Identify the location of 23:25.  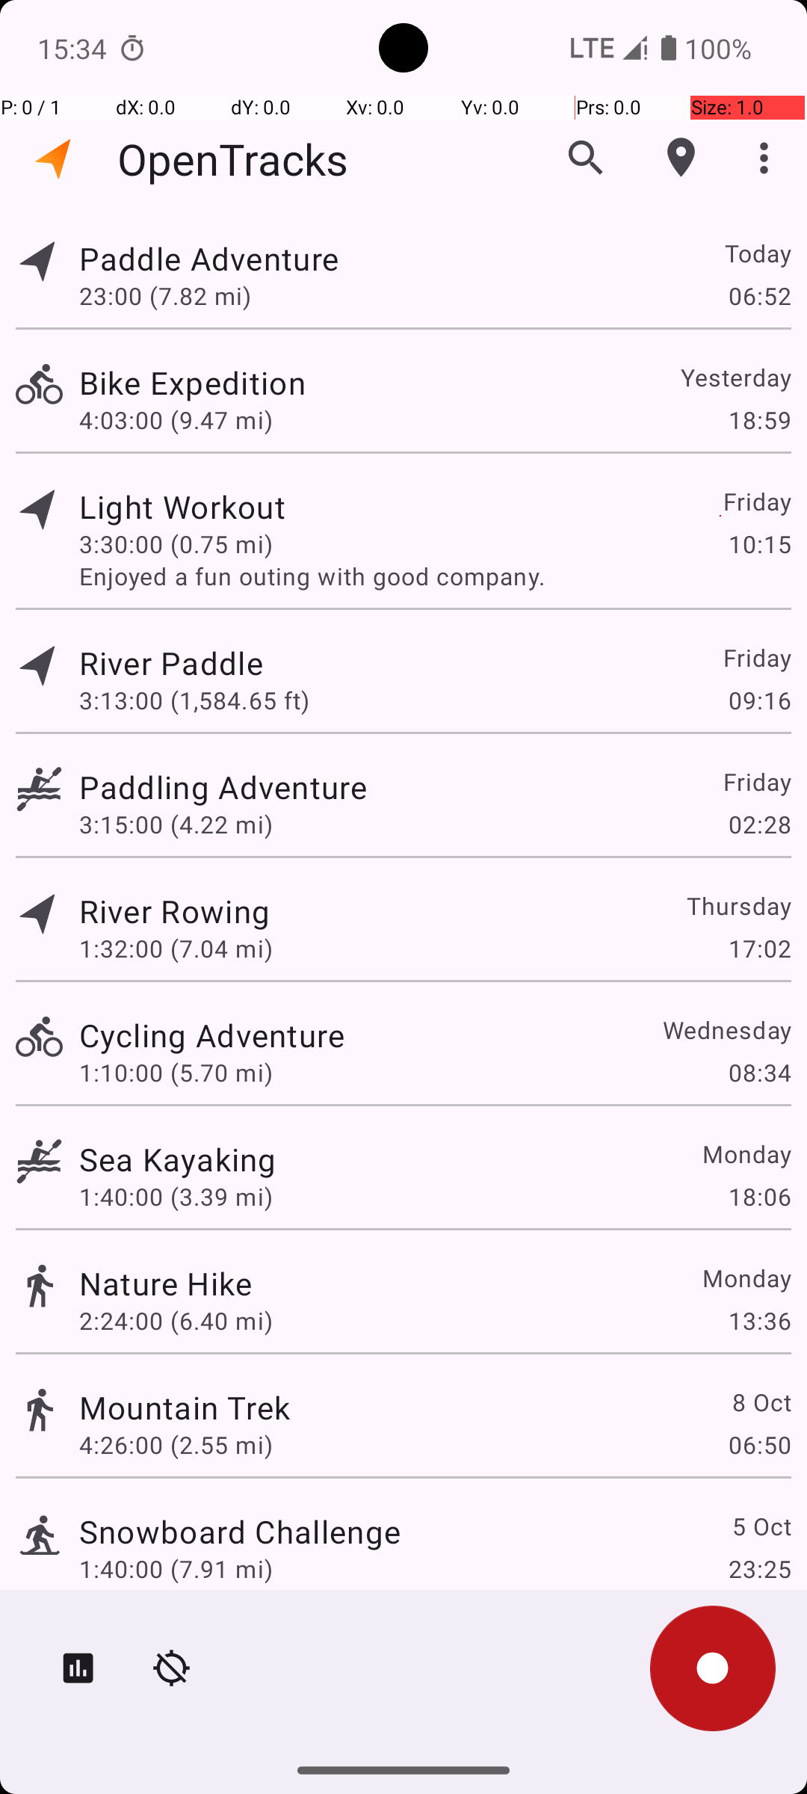
(759, 1568).